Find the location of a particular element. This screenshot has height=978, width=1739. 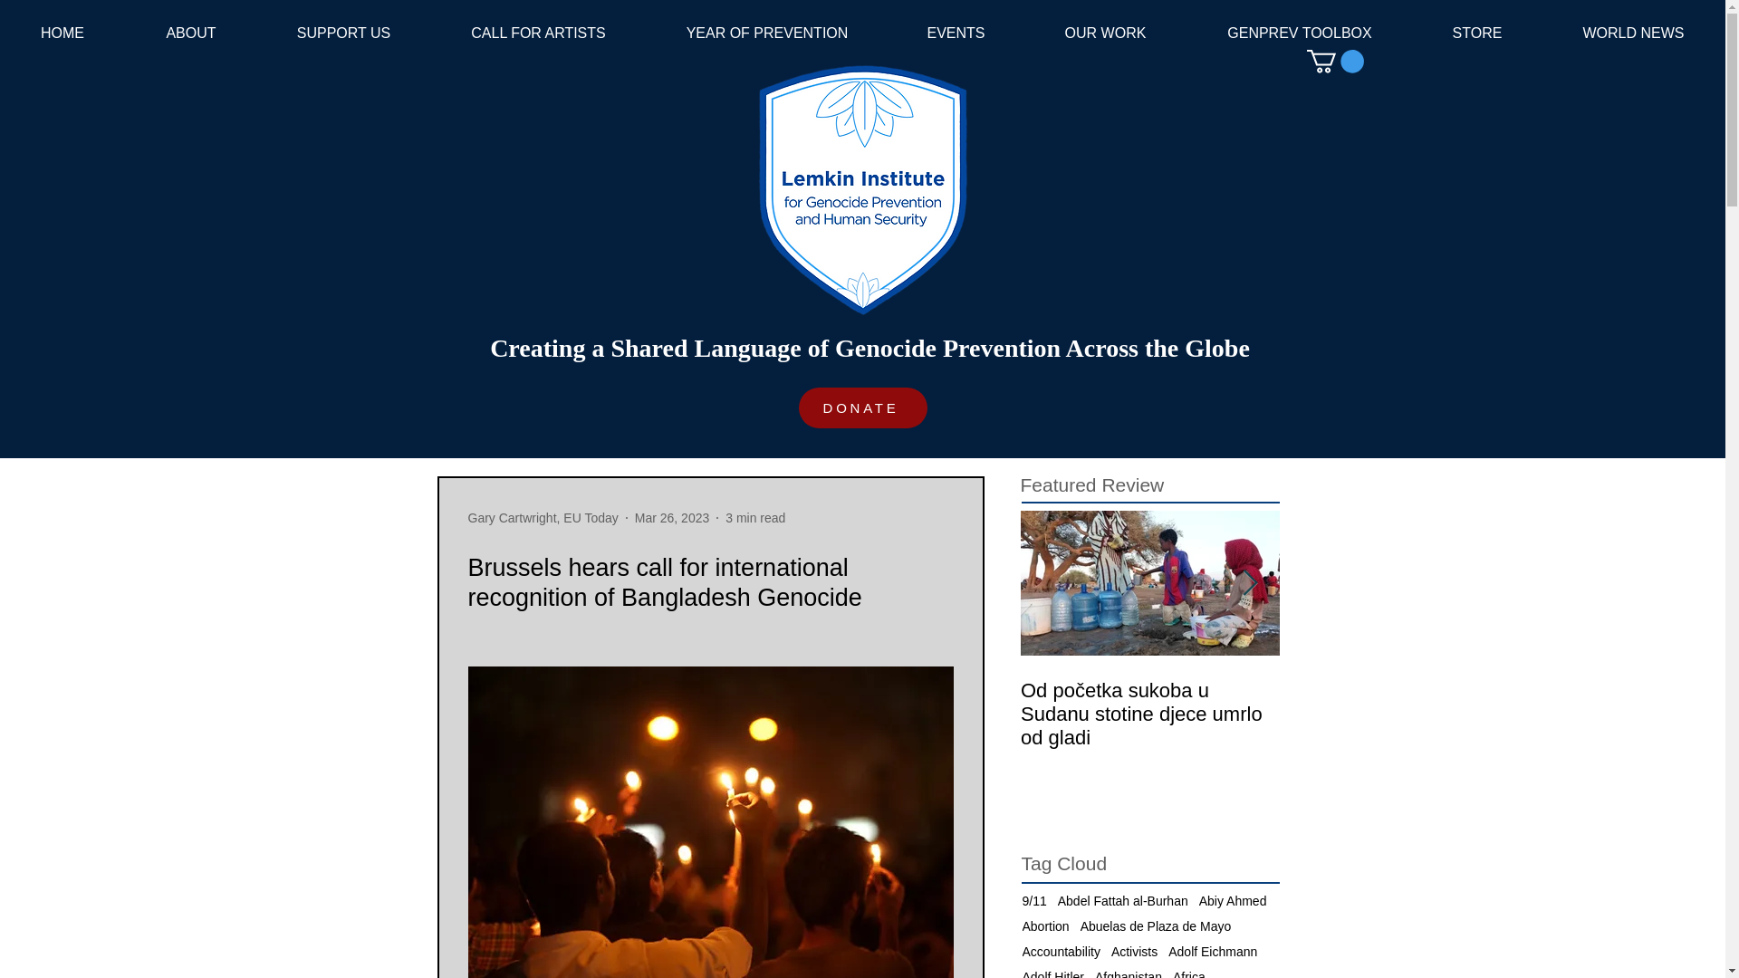

DONATE is located at coordinates (862, 407).